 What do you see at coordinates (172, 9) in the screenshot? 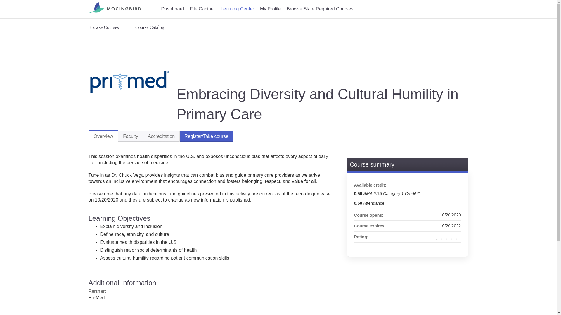
I see `Dashboard` at bounding box center [172, 9].